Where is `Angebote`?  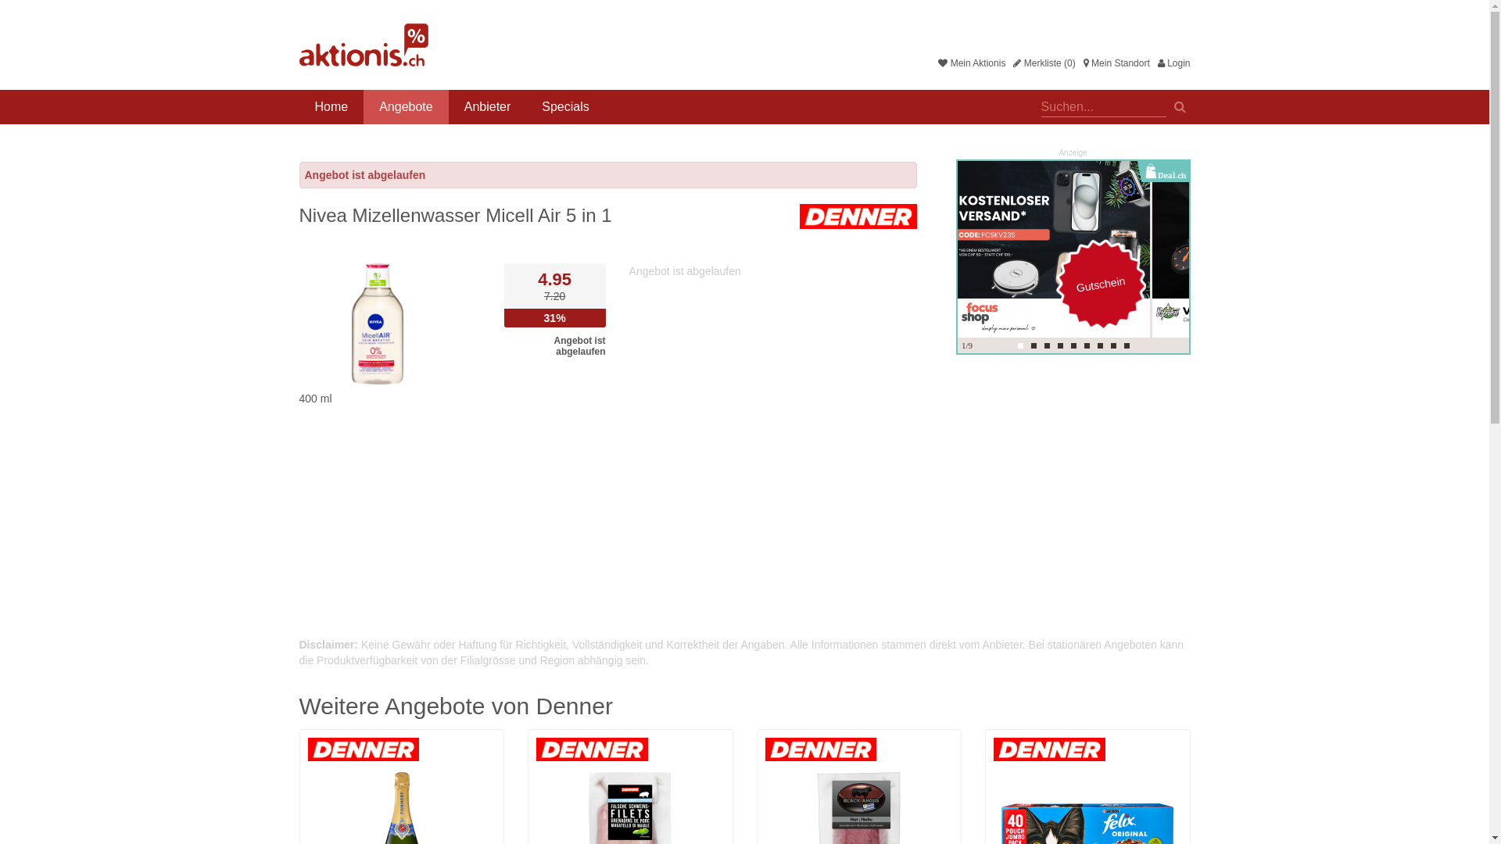 Angebote is located at coordinates (407, 107).